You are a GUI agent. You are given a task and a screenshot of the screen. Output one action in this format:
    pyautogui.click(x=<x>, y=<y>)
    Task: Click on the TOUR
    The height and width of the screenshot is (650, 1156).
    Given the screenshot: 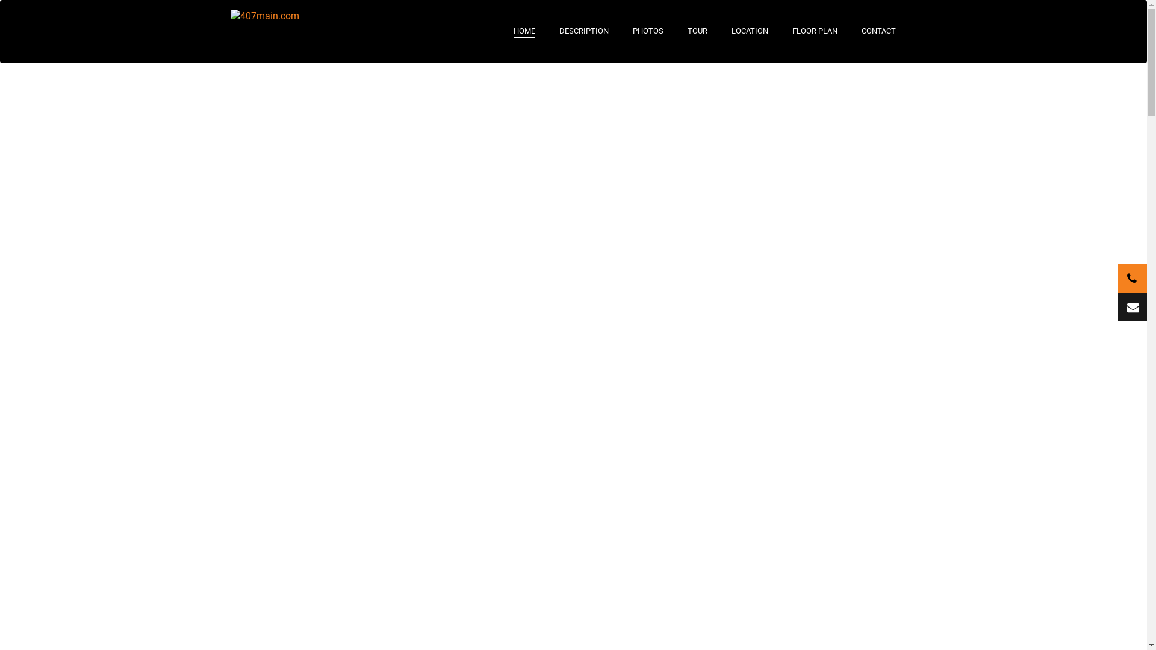 What is the action you would take?
    pyautogui.click(x=697, y=31)
    